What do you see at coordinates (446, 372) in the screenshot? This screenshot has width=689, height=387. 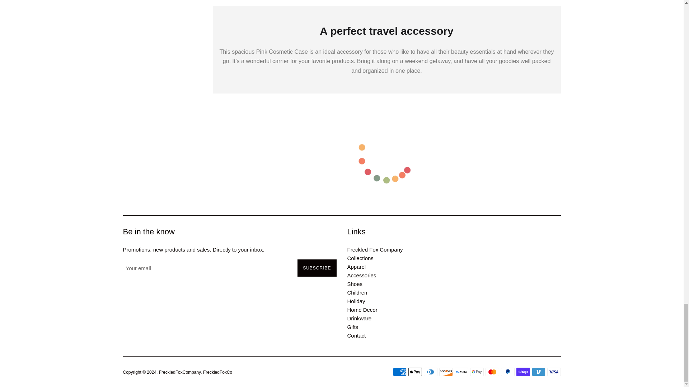 I see `Discover` at bounding box center [446, 372].